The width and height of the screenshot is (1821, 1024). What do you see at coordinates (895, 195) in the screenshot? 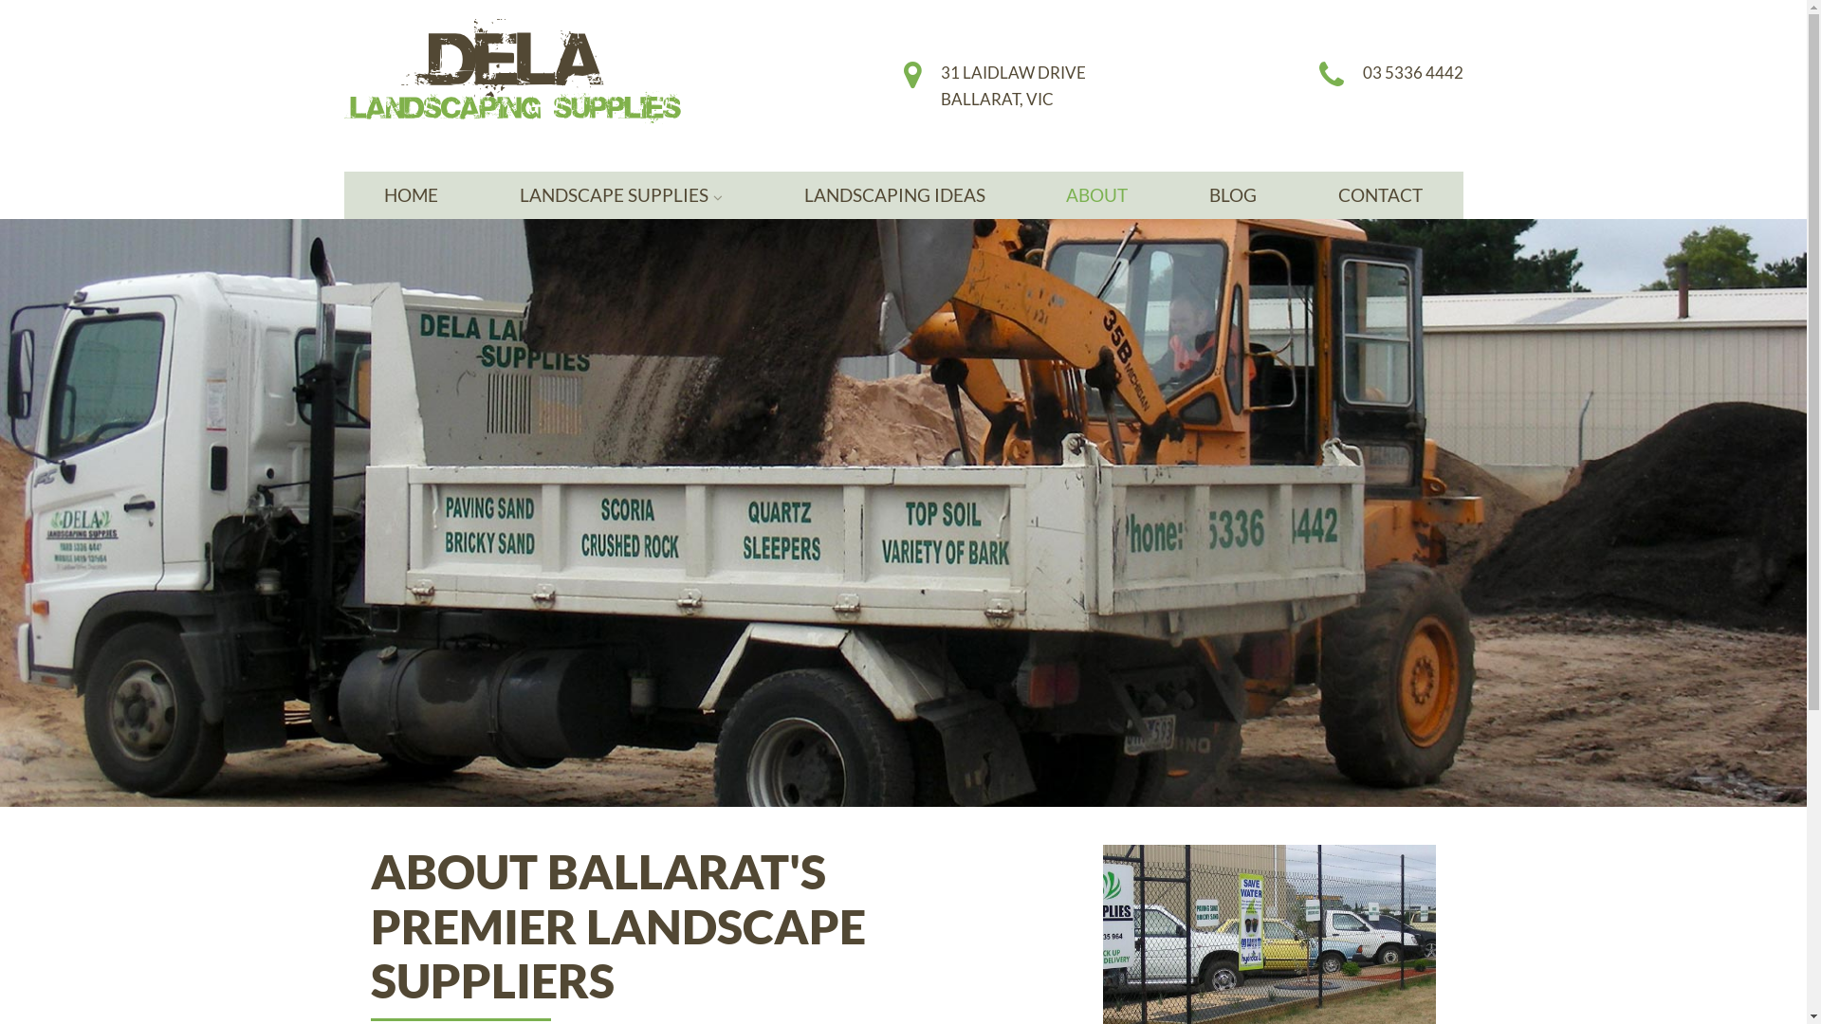
I see `LANDSCAPING IDEAS` at bounding box center [895, 195].